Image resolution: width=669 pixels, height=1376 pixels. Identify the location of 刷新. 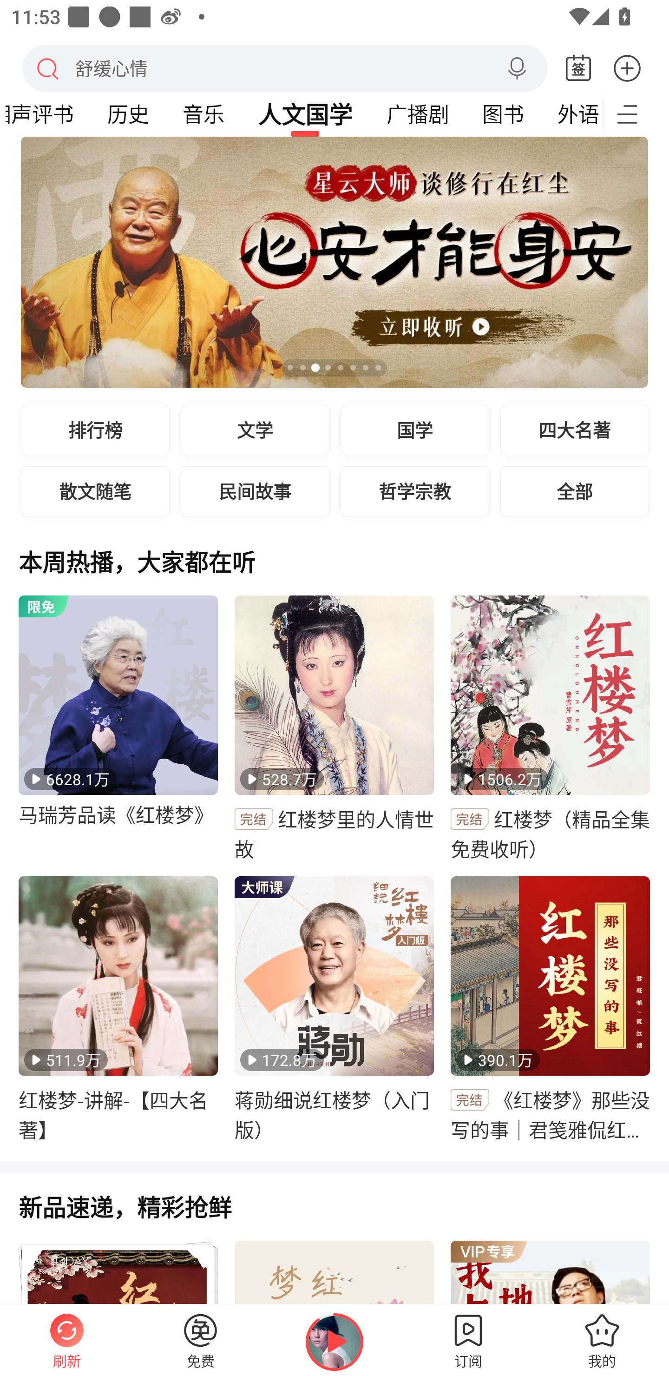
(67, 1340).